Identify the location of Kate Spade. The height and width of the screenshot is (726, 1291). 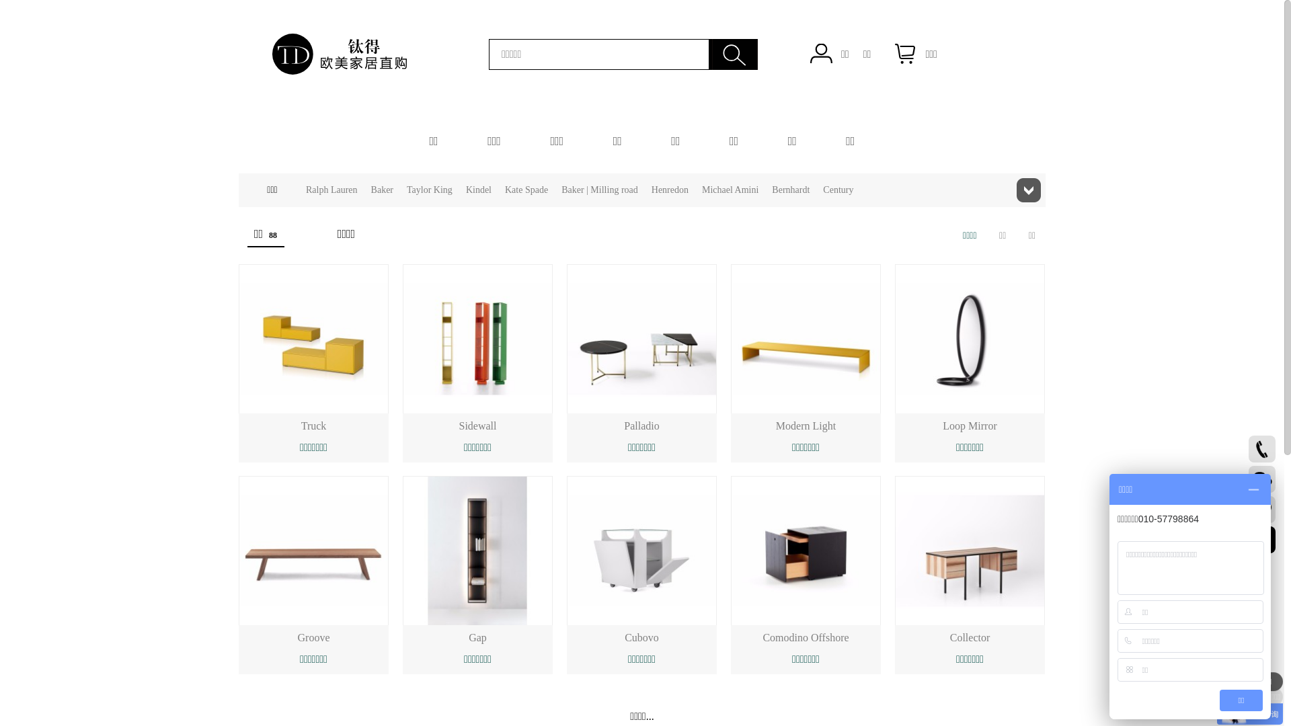
(526, 190).